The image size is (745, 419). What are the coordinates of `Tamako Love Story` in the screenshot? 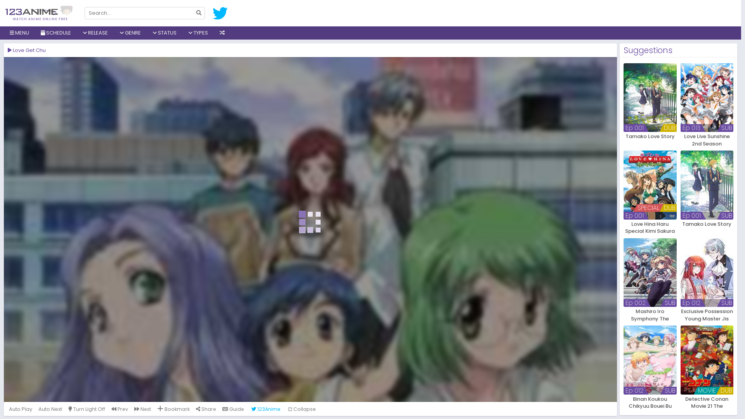 It's located at (707, 227).